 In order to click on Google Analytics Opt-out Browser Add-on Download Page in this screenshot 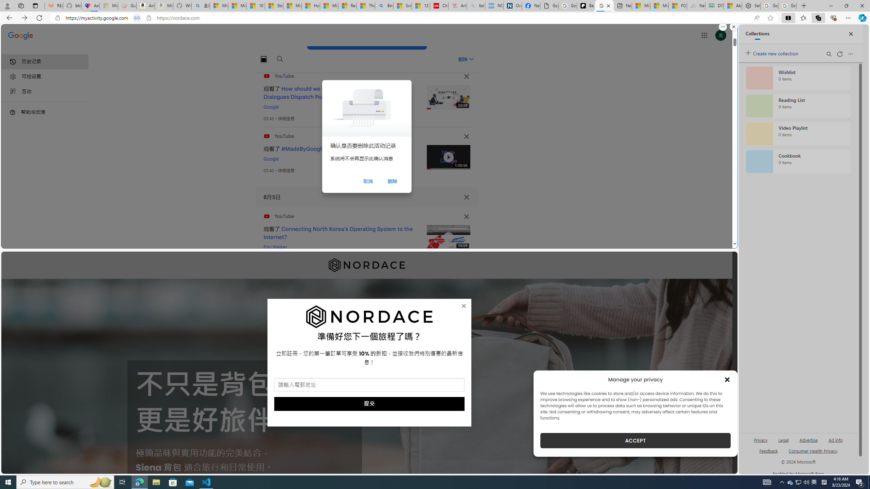, I will do `click(549, 6)`.